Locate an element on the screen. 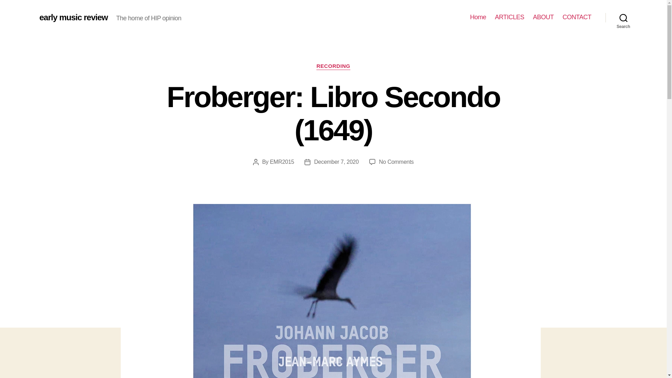 Image resolution: width=672 pixels, height=378 pixels. early music review is located at coordinates (73, 17).